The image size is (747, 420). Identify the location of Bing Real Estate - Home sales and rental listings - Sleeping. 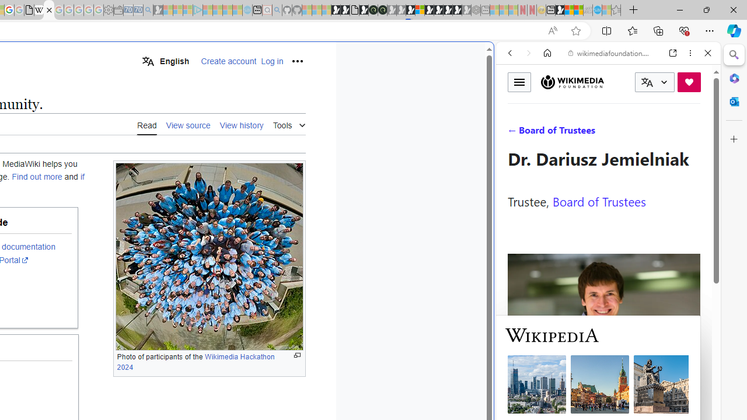
(148, 10).